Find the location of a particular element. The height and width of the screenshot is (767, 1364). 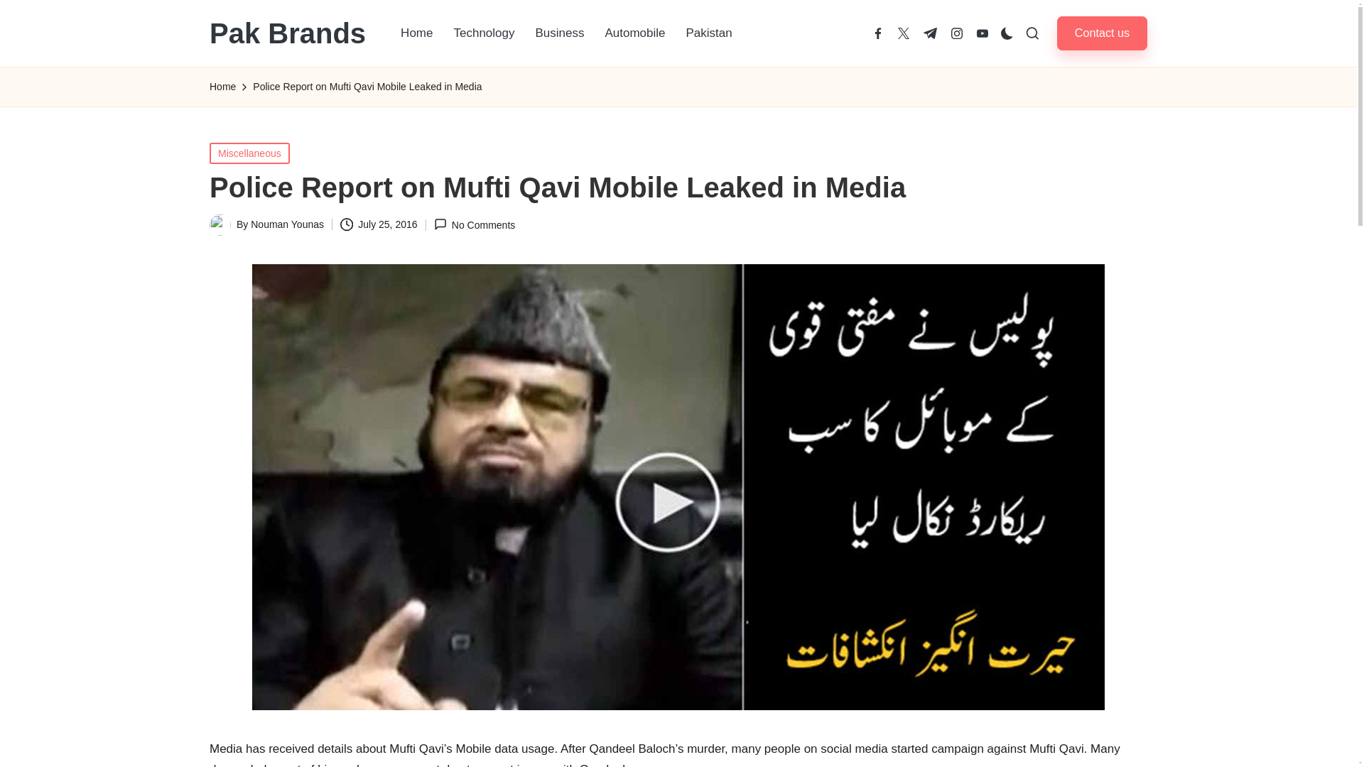

Pak Brands is located at coordinates (287, 33).